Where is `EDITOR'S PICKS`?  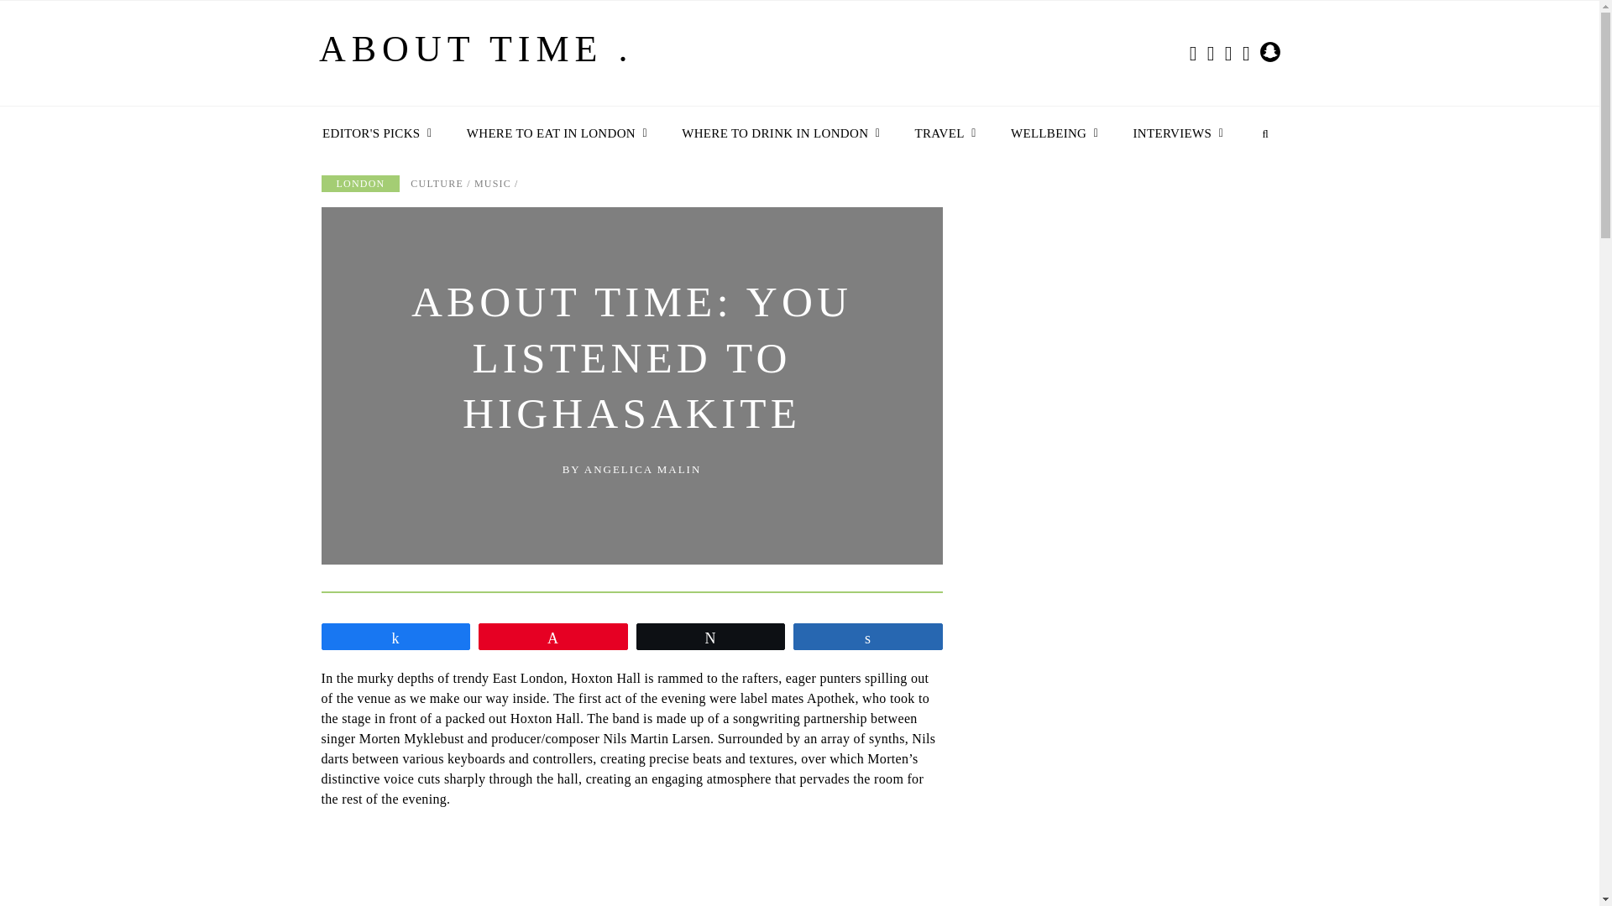 EDITOR'S PICKS is located at coordinates (374, 133).